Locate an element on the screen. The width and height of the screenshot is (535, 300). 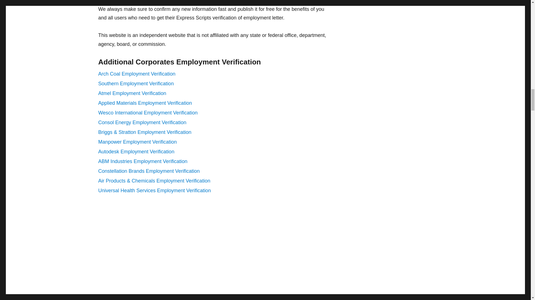
Constellation Brands Employment Verification is located at coordinates (149, 171).